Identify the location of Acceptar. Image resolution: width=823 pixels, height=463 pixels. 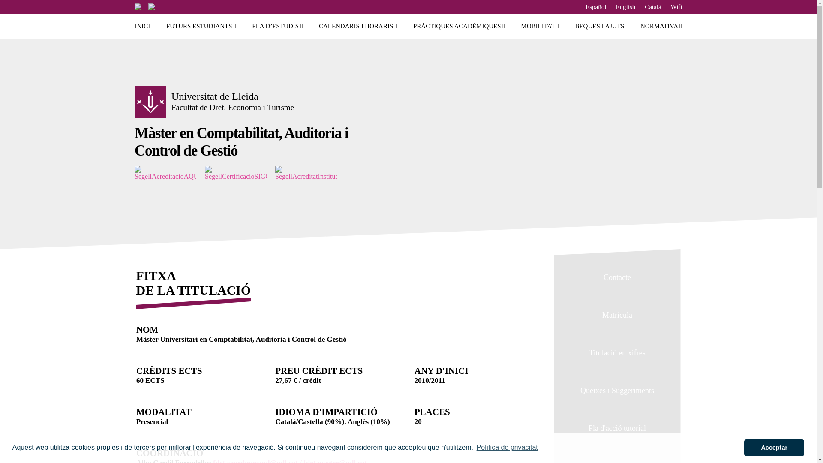
(774, 448).